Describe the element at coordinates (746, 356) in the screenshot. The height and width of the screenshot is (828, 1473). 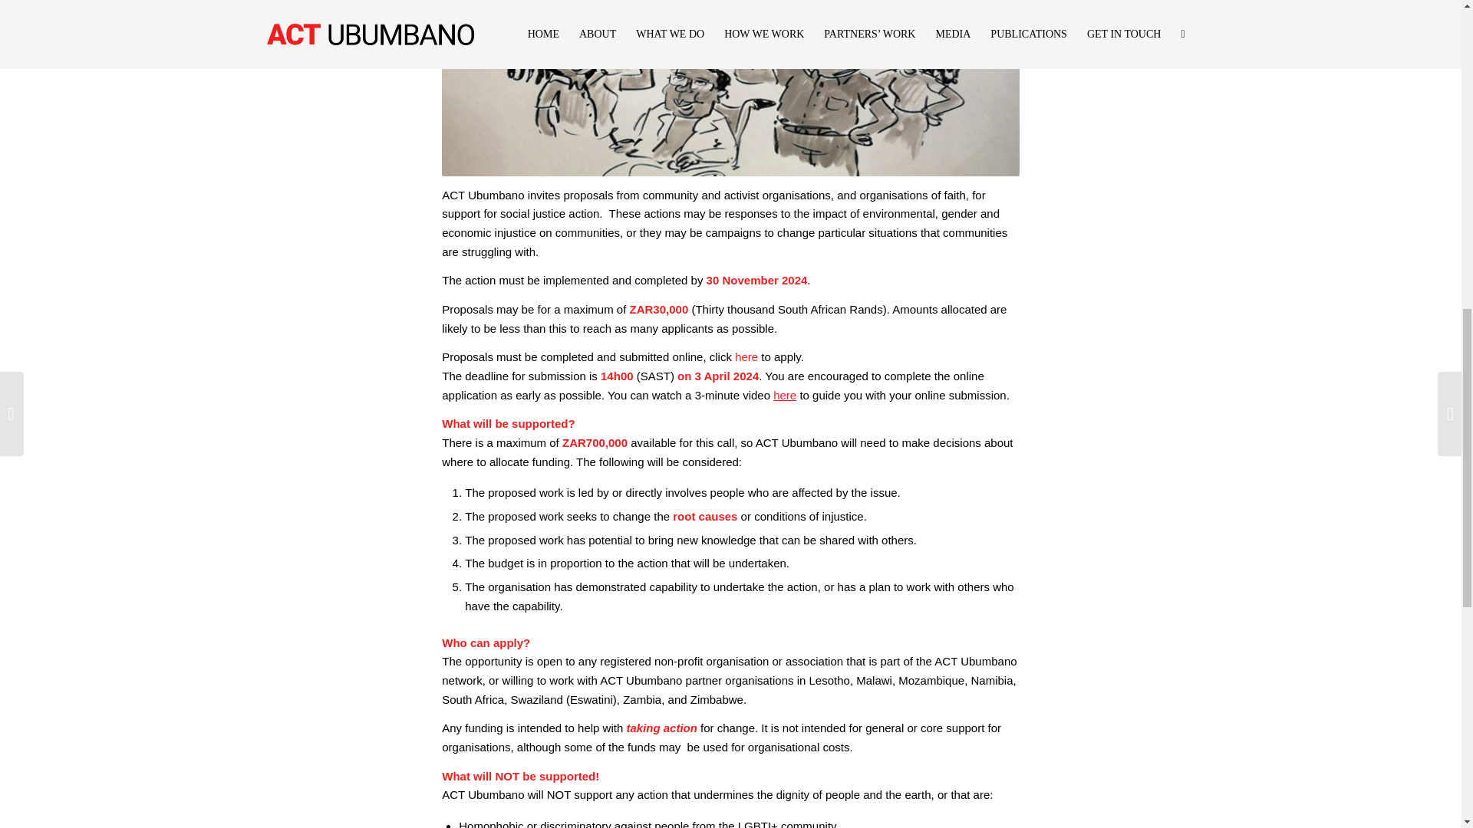
I see `here` at that location.